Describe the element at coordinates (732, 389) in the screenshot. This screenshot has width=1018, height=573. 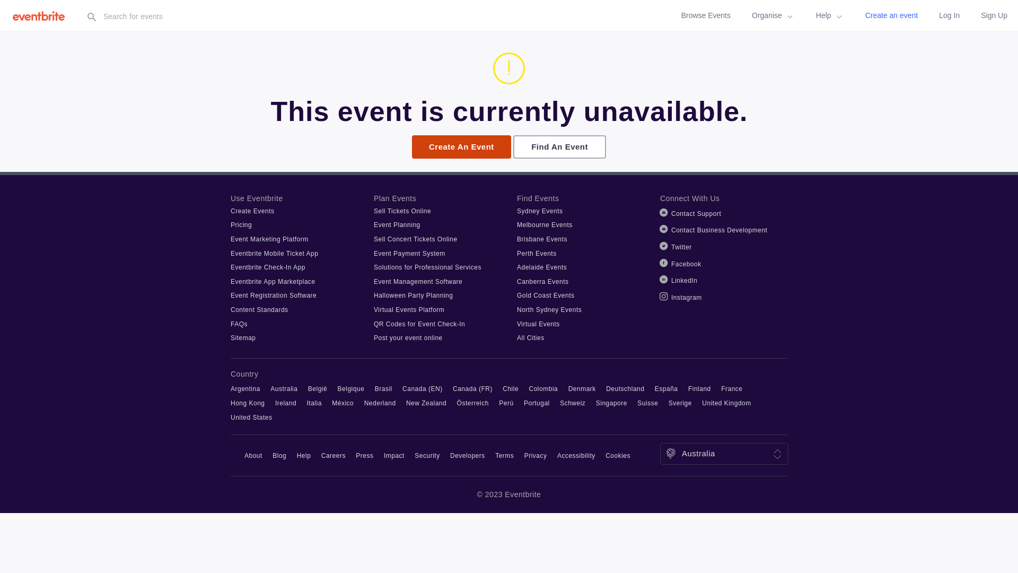
I see `France` at that location.